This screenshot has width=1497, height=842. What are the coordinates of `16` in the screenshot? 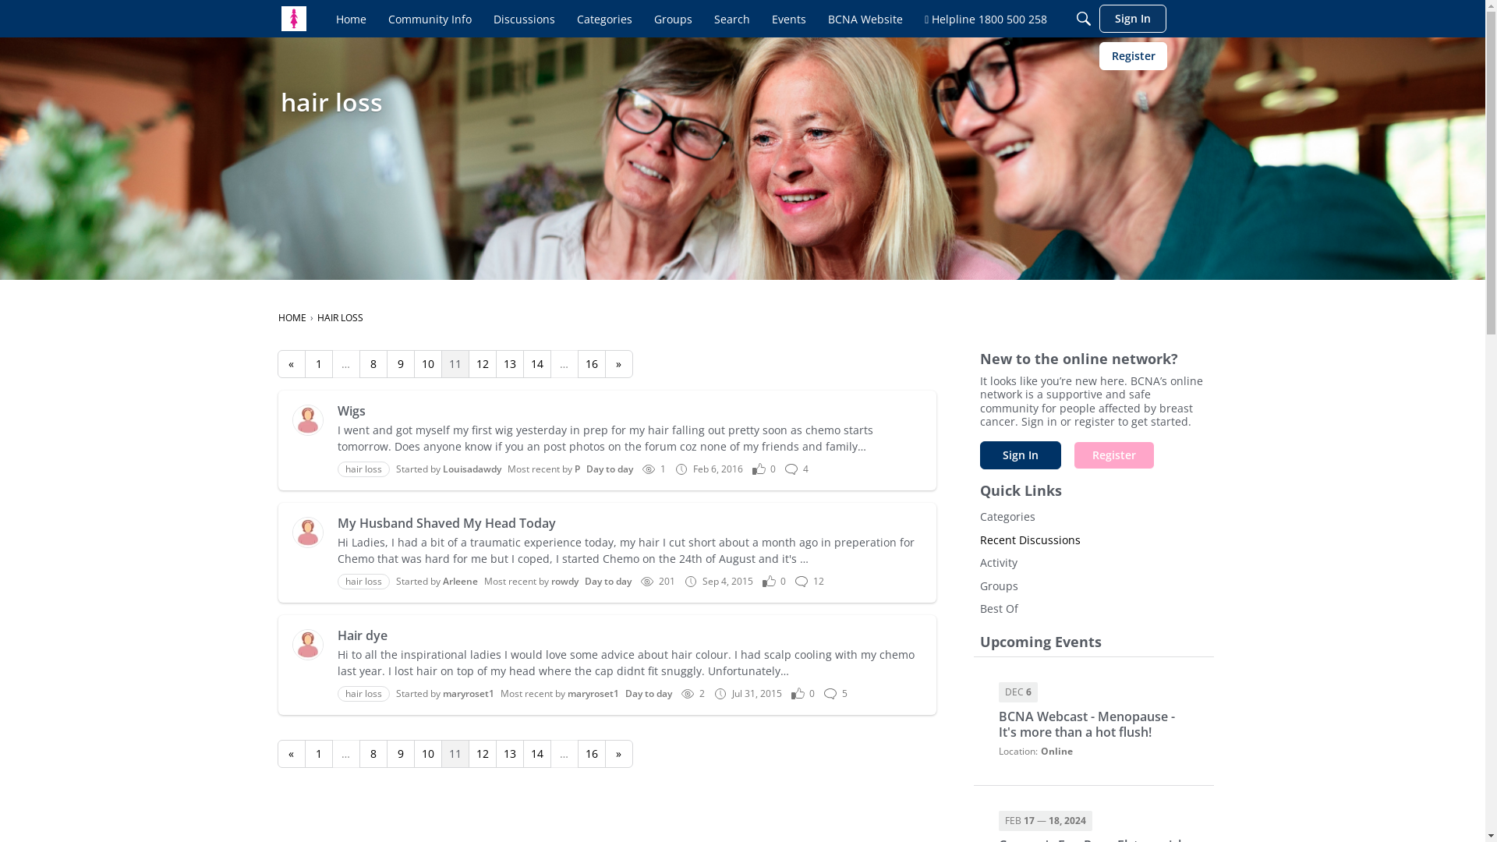 It's located at (591, 754).